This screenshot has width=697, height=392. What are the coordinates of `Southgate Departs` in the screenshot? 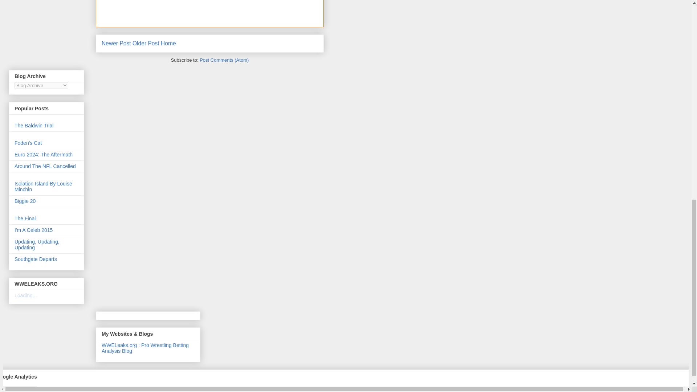 It's located at (36, 259).